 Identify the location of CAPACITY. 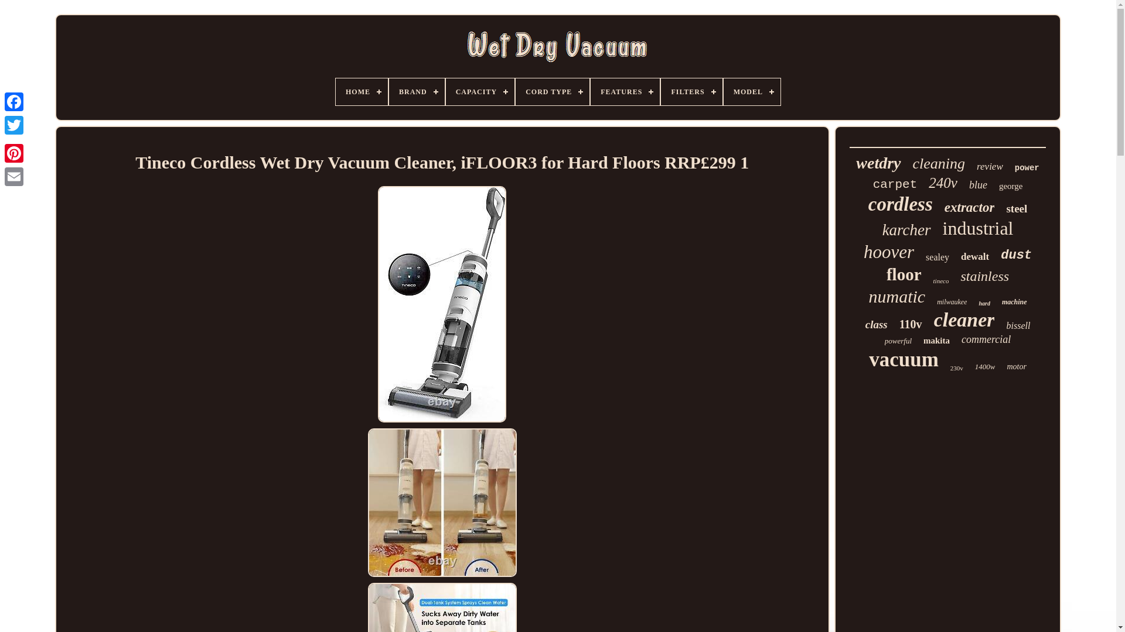
(479, 91).